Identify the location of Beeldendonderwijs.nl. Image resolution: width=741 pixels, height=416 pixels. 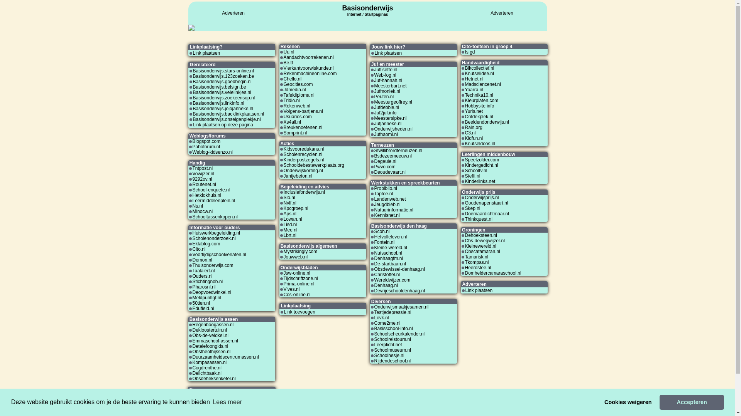
(487, 122).